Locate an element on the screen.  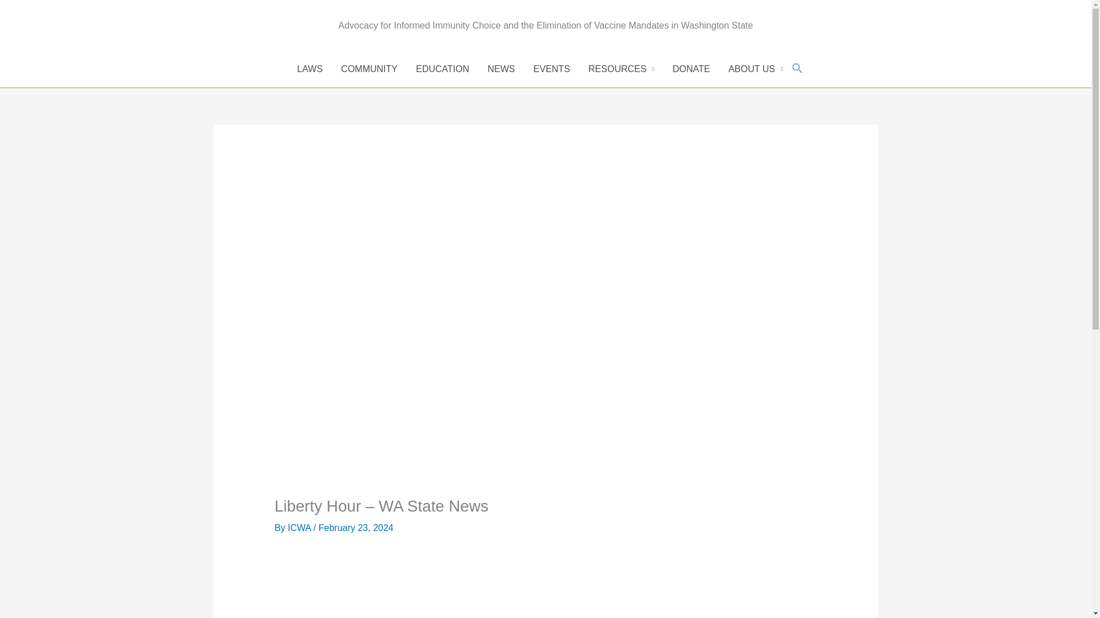
LAWS is located at coordinates (310, 69).